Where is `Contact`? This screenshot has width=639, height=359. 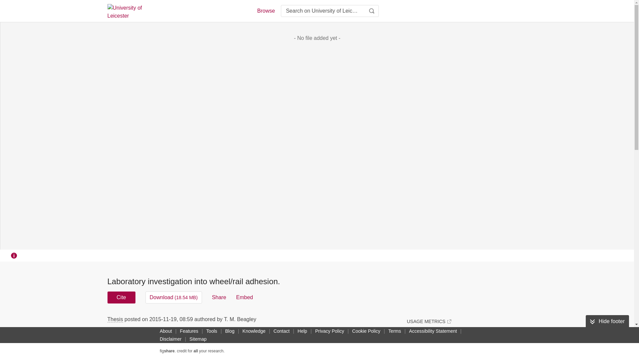 Contact is located at coordinates (282, 331).